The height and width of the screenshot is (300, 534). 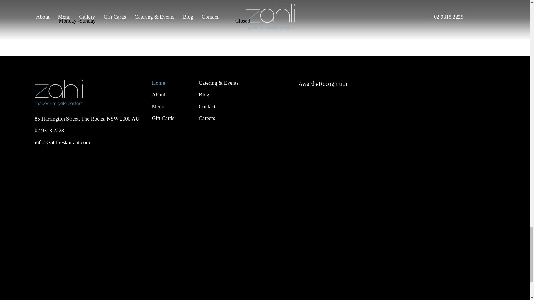 I want to click on Contact, so click(x=207, y=106).